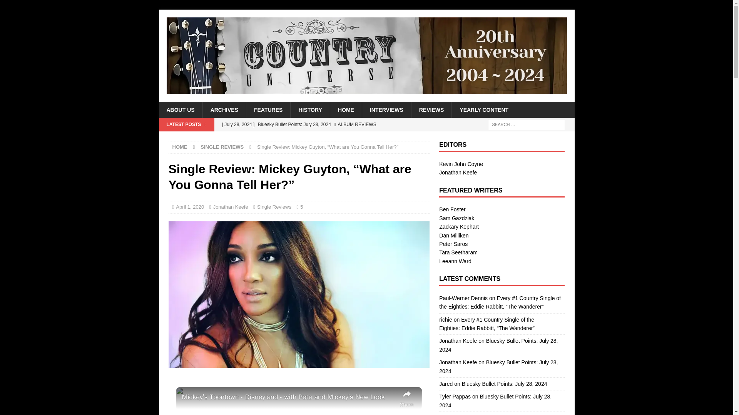  Describe the element at coordinates (386, 110) in the screenshot. I see `INTERVIEWS` at that location.